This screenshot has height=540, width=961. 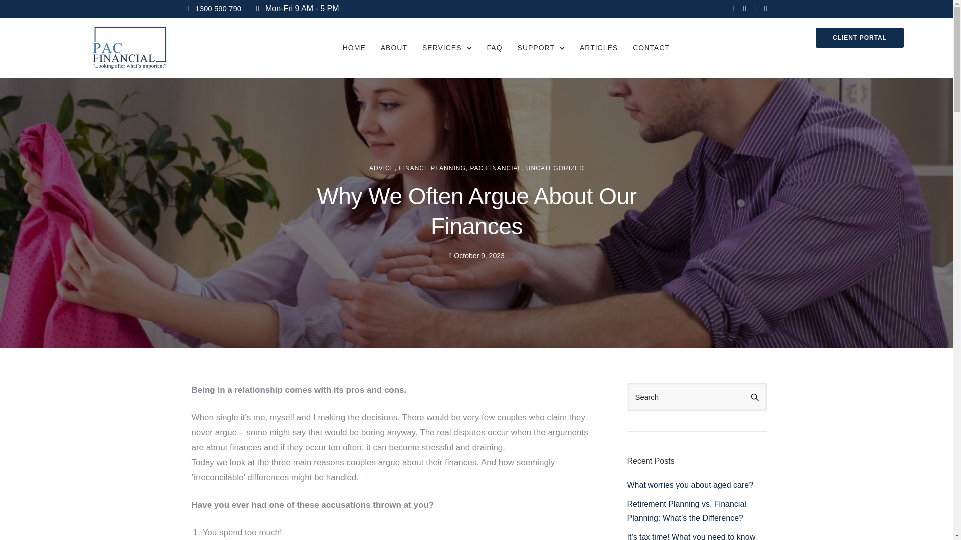 I want to click on Support, so click(x=536, y=48).